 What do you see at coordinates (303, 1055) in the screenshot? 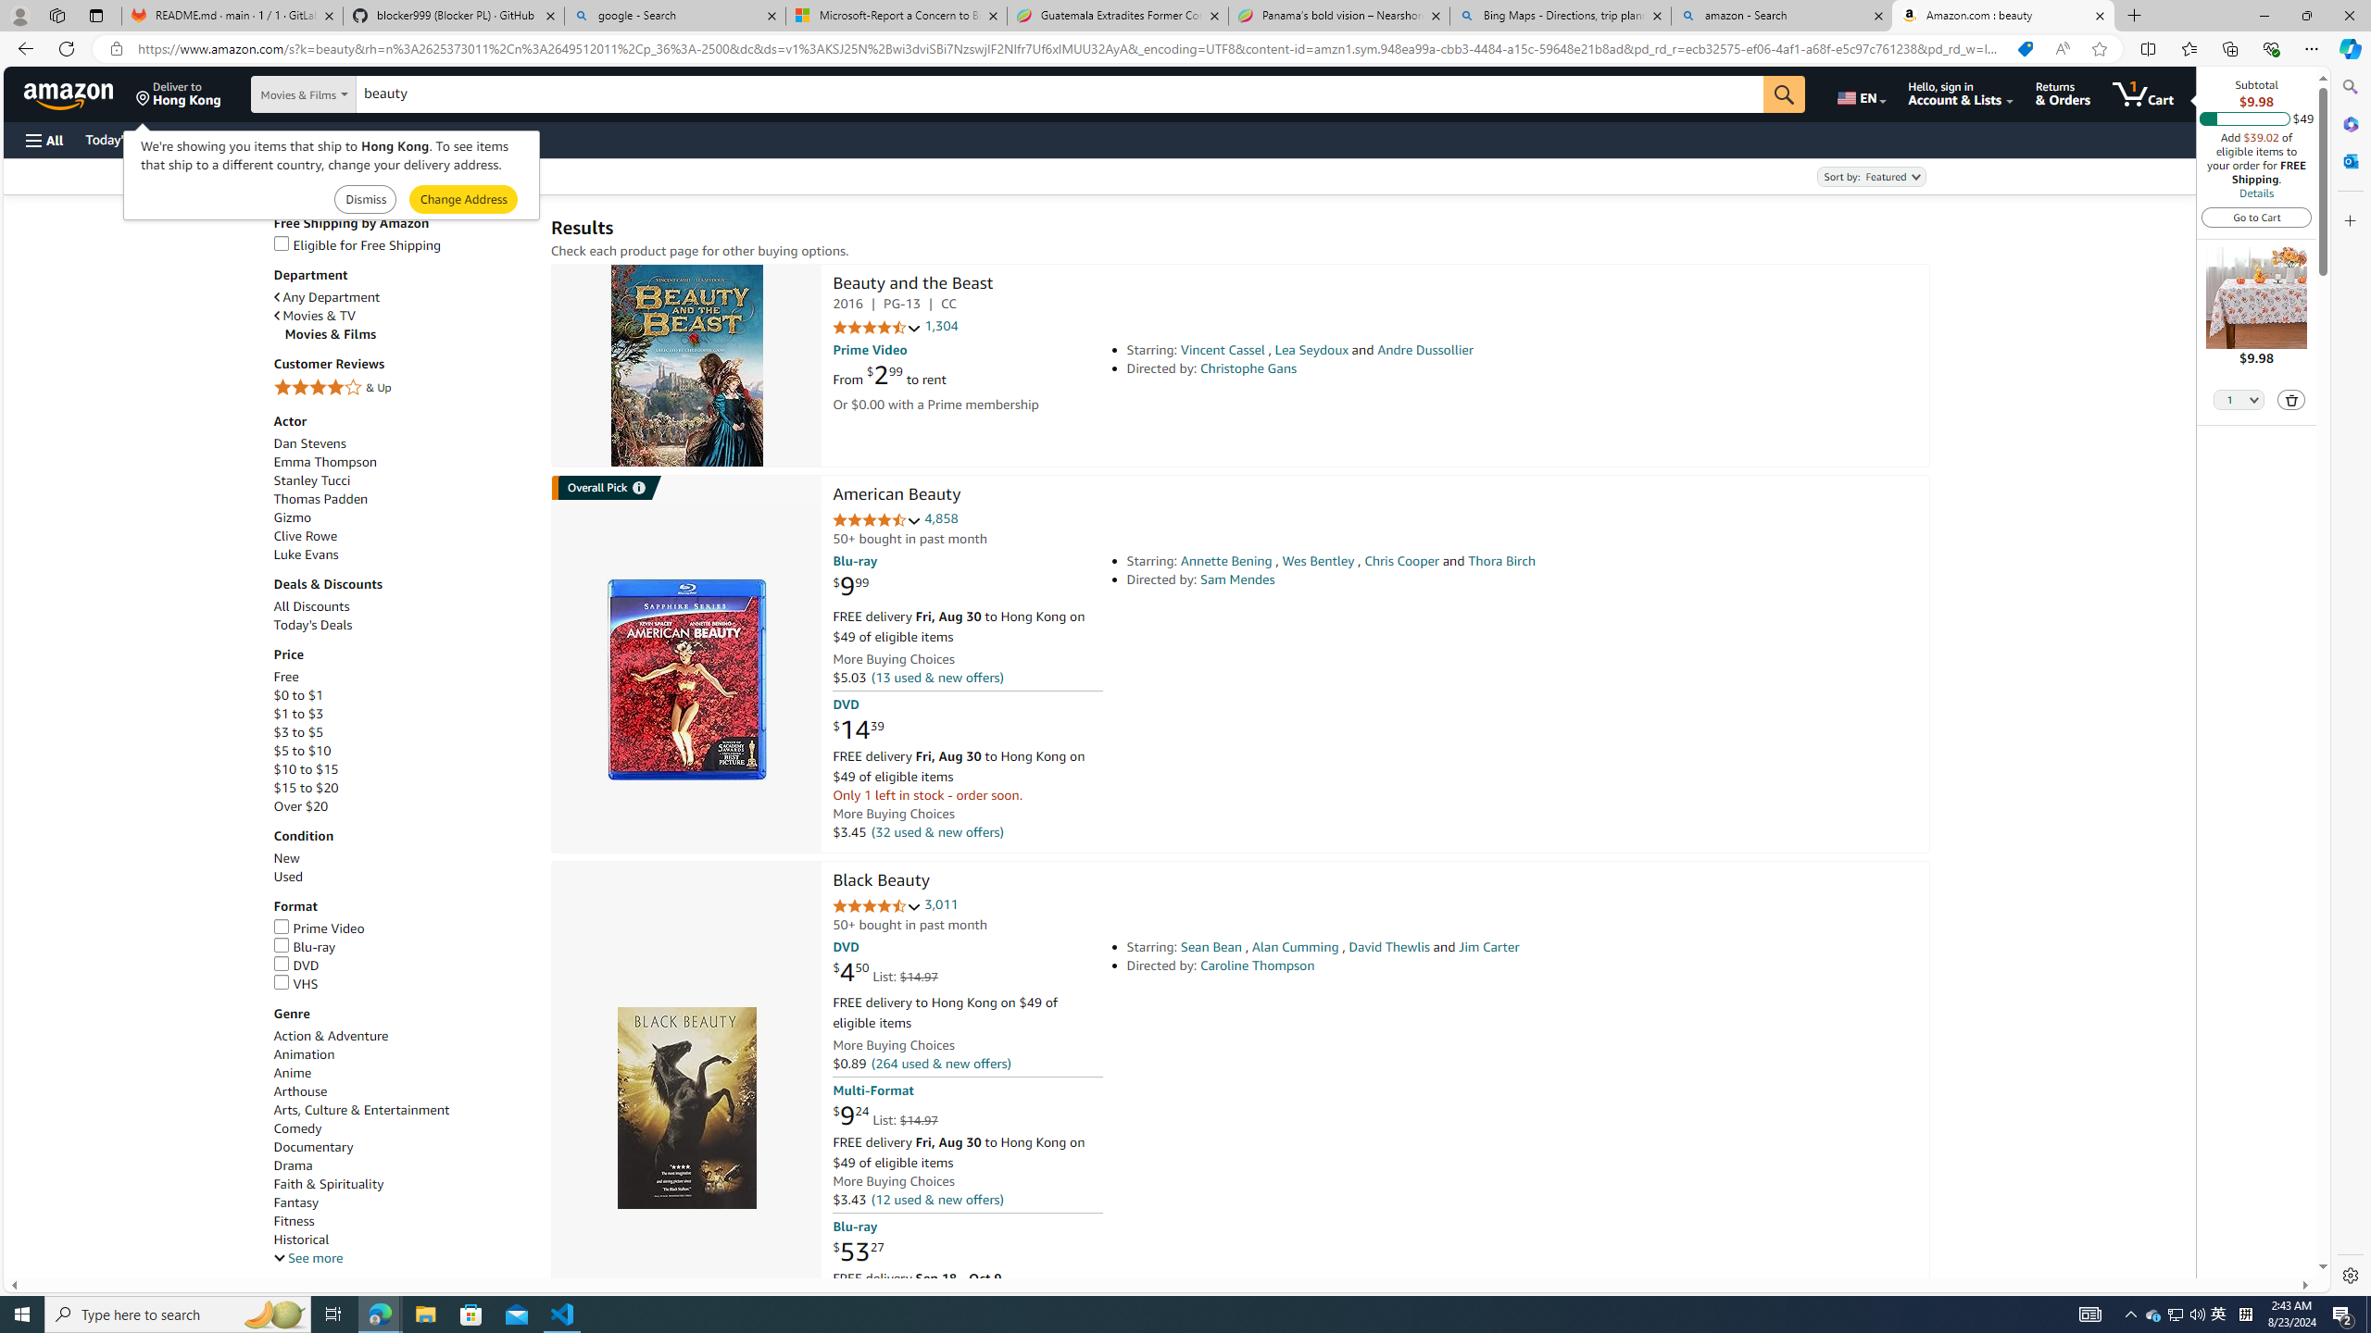
I see `Animation` at bounding box center [303, 1055].